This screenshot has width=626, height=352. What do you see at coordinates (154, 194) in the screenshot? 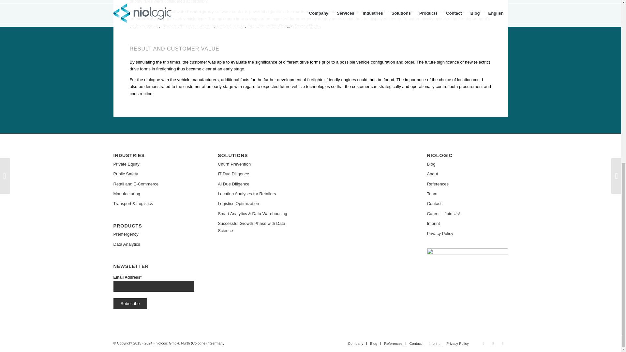
I see `Manufacturing` at bounding box center [154, 194].